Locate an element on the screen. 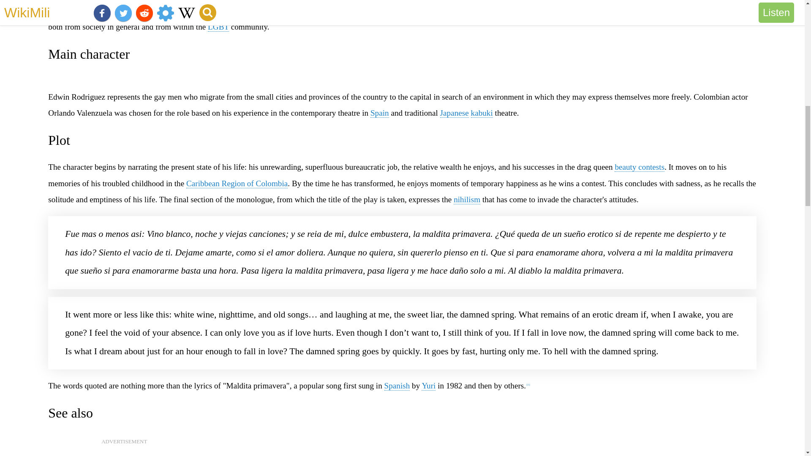 The height and width of the screenshot is (456, 811). kabuki is located at coordinates (482, 113).